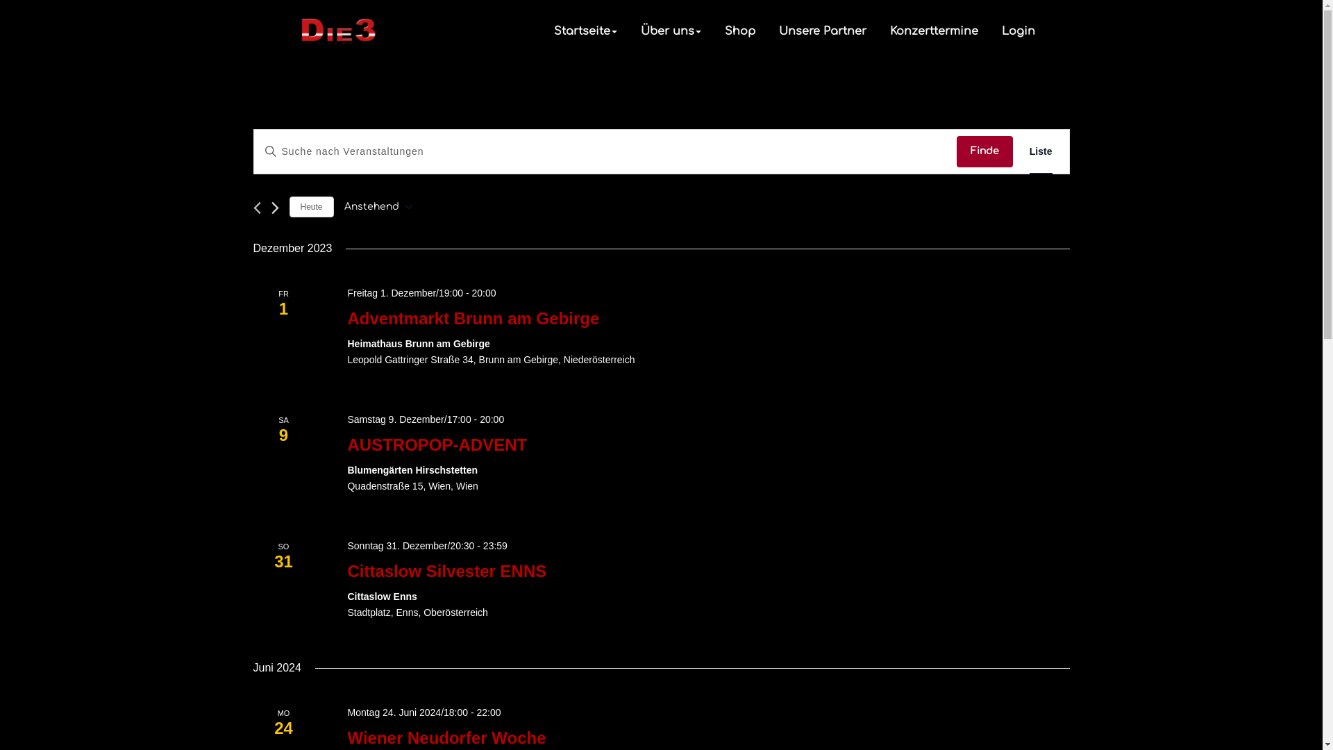 Image resolution: width=1333 pixels, height=750 pixels. What do you see at coordinates (378, 207) in the screenshot?
I see `Anstehend` at bounding box center [378, 207].